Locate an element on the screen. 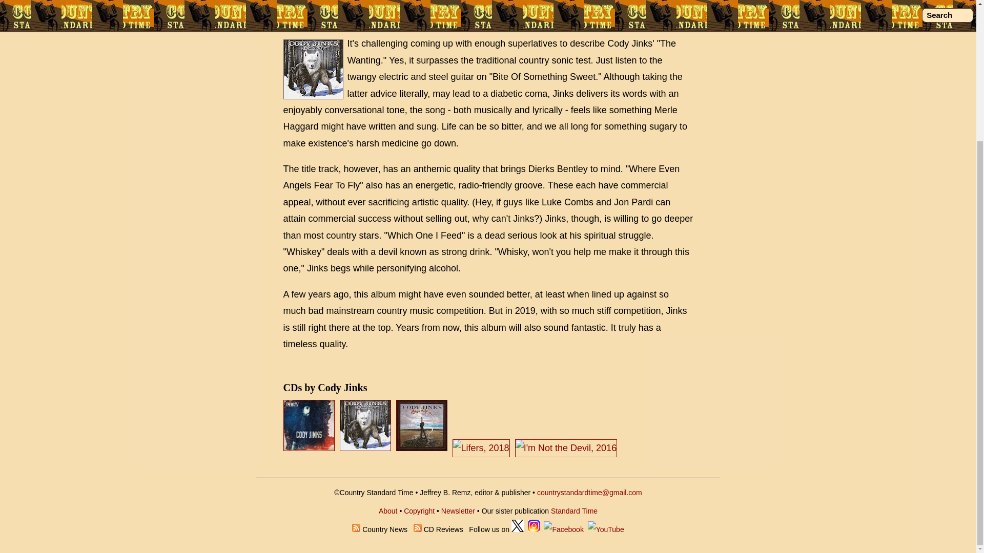 Image resolution: width=984 pixels, height=553 pixels. I'm Not the Devil, 2016 is located at coordinates (567, 448).